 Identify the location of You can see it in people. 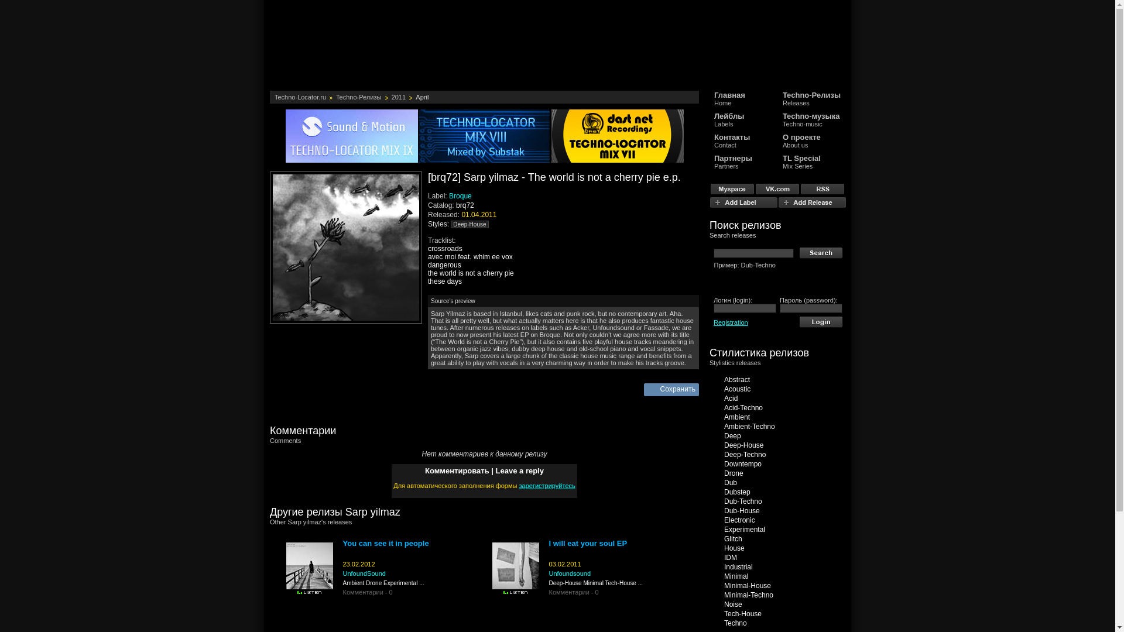
(398, 97).